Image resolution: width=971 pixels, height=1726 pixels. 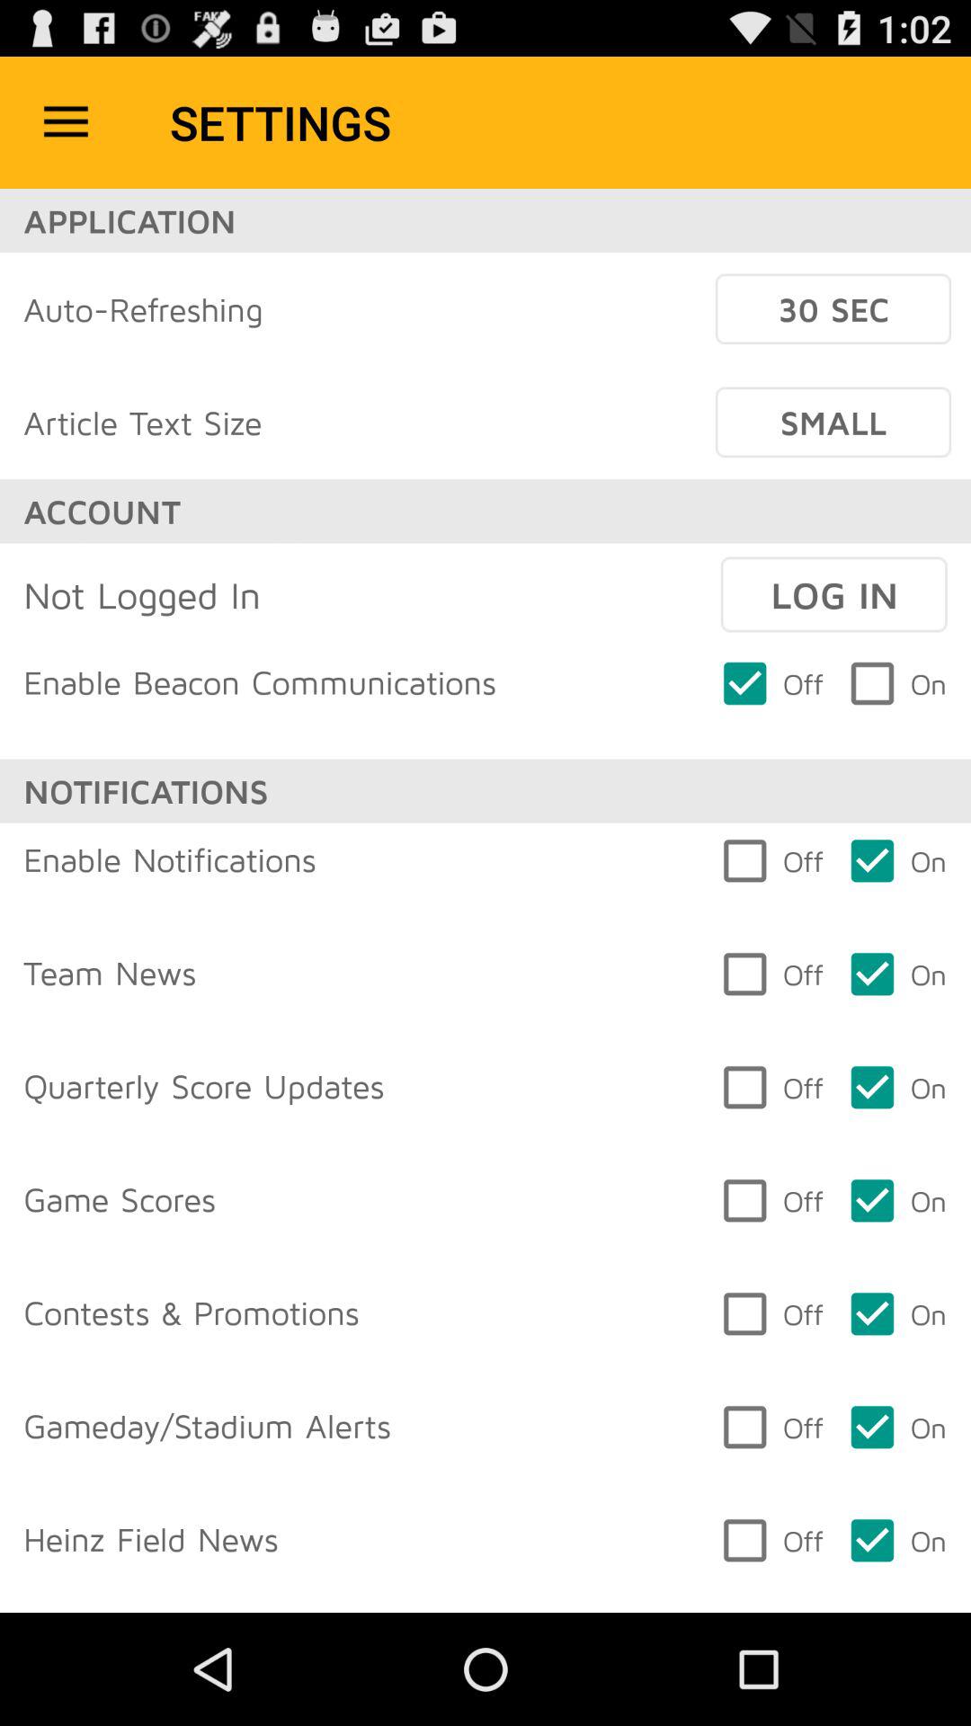 What do you see at coordinates (833, 594) in the screenshot?
I see `choose item above off icon` at bounding box center [833, 594].